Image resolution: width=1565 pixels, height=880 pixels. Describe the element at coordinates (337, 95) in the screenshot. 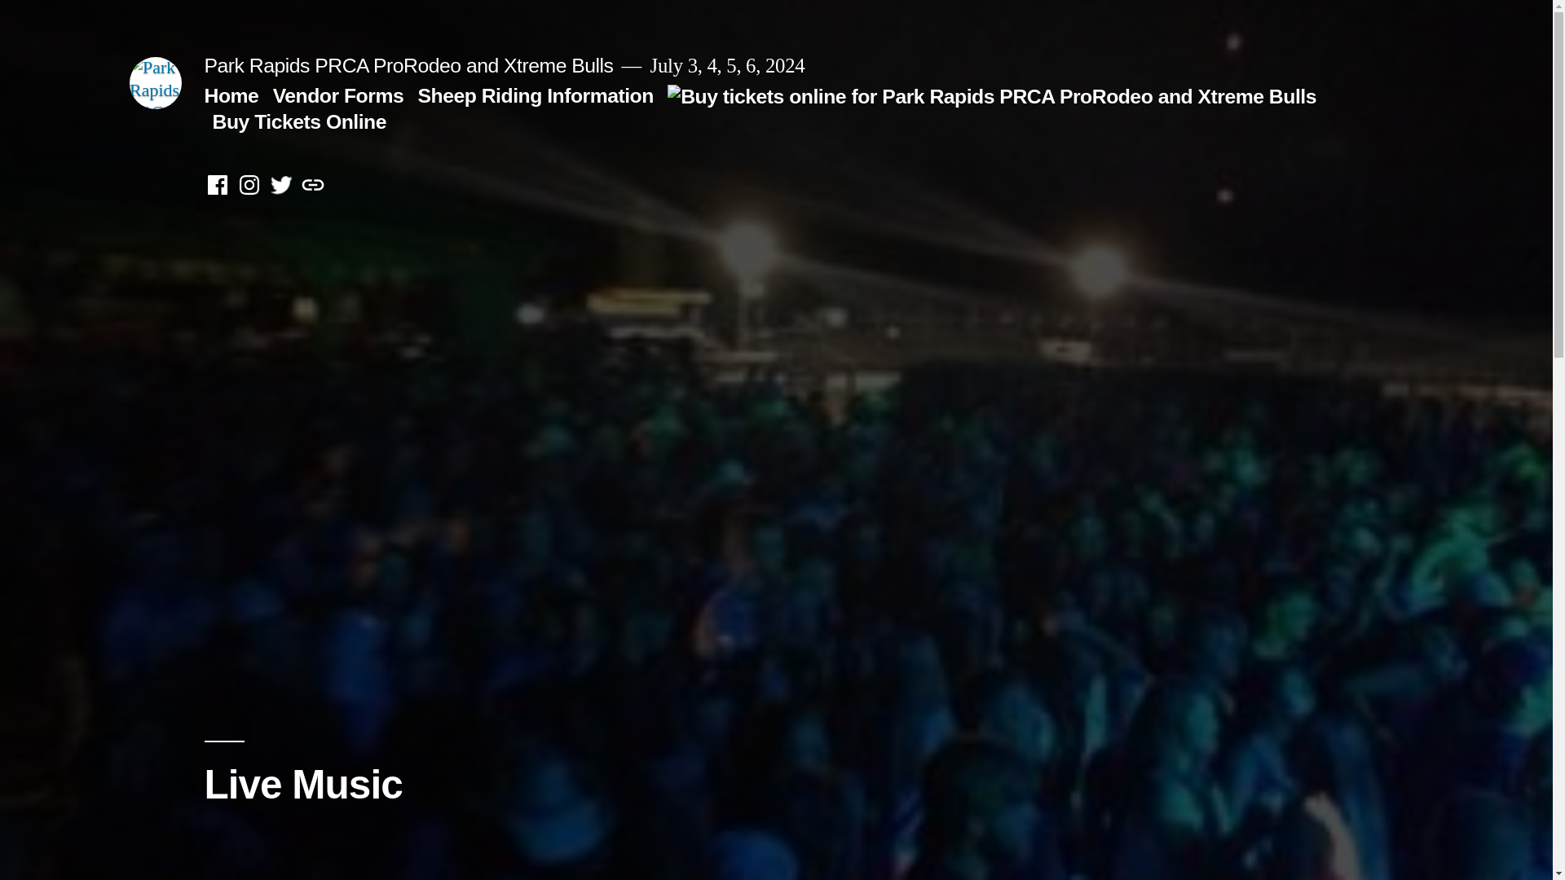

I see `Vendor Forms` at that location.